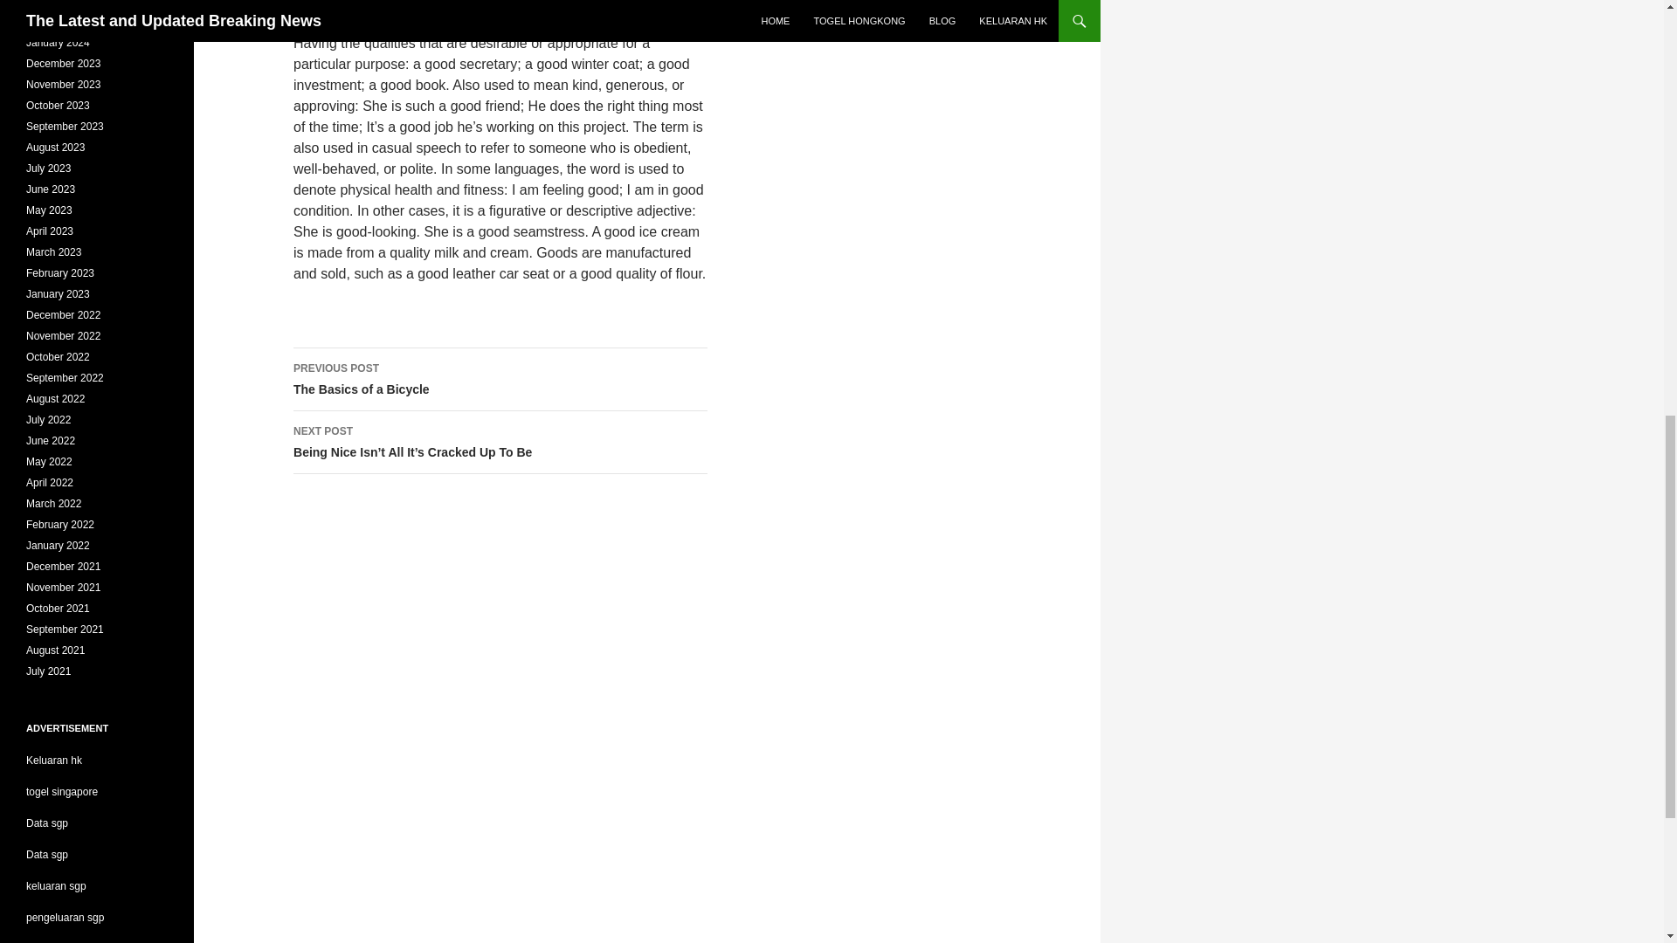  What do you see at coordinates (500, 379) in the screenshot?
I see `March 2024` at bounding box center [500, 379].